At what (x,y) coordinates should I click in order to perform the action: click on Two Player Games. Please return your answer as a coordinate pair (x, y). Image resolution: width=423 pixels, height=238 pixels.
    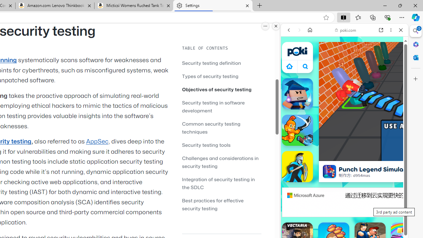
    Looking at the image, I should click on (344, 188).